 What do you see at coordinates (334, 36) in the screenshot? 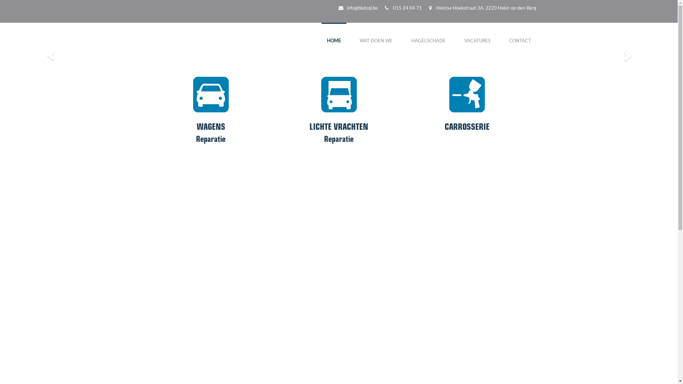
I see `HOME` at bounding box center [334, 36].